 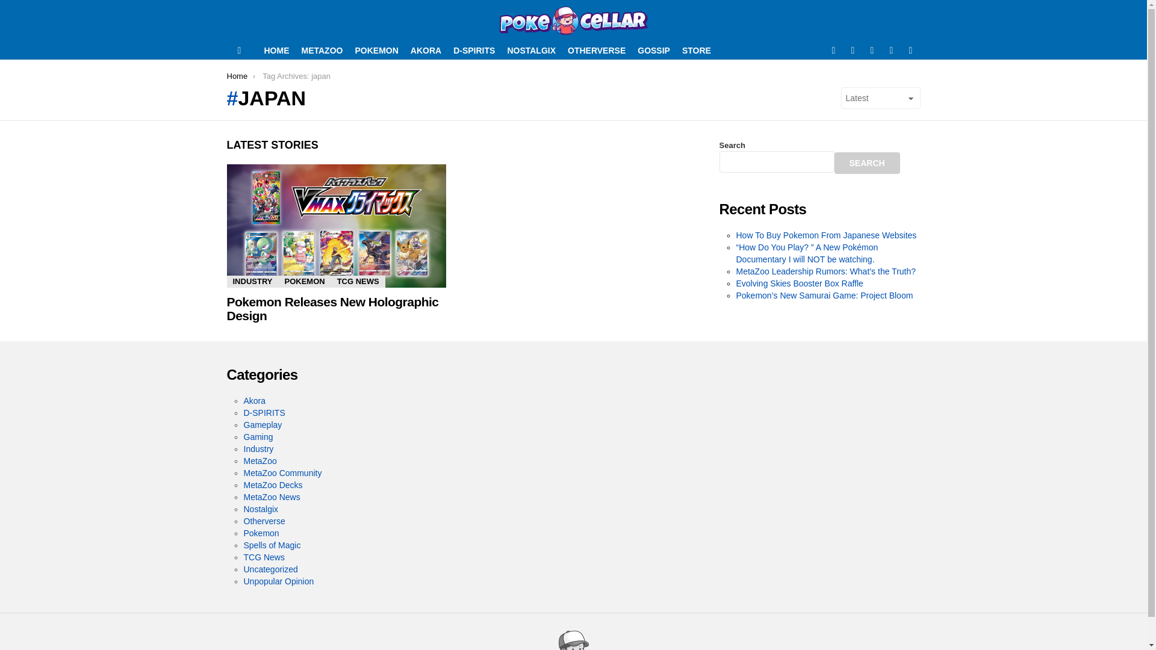 What do you see at coordinates (890, 51) in the screenshot?
I see `Instagram` at bounding box center [890, 51].